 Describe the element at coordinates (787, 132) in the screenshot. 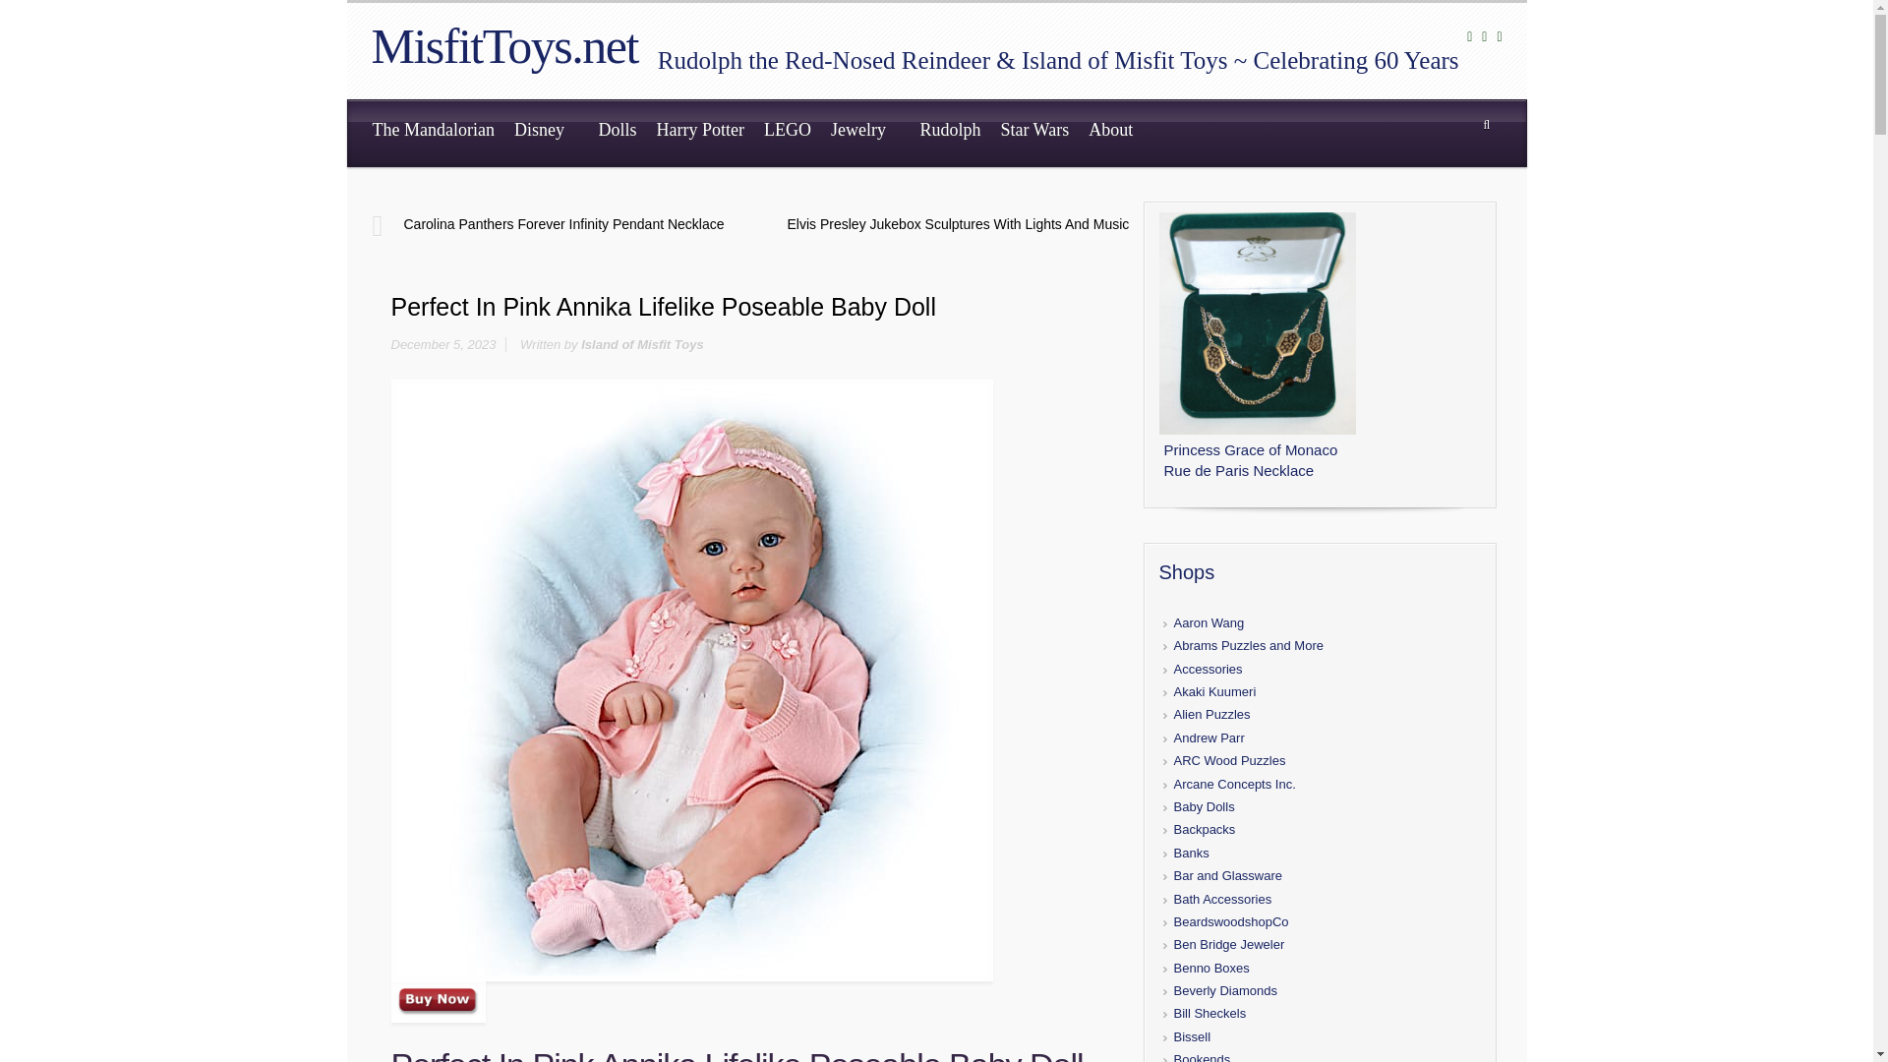

I see `LEGO` at that location.